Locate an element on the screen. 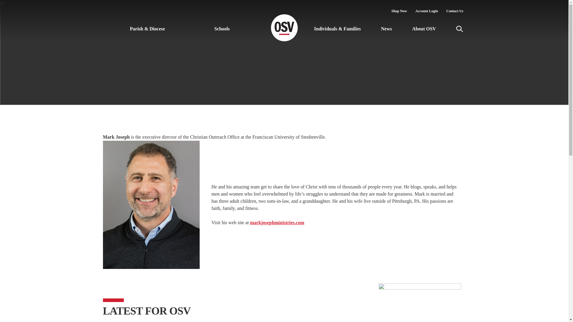  Account Login is located at coordinates (427, 11).